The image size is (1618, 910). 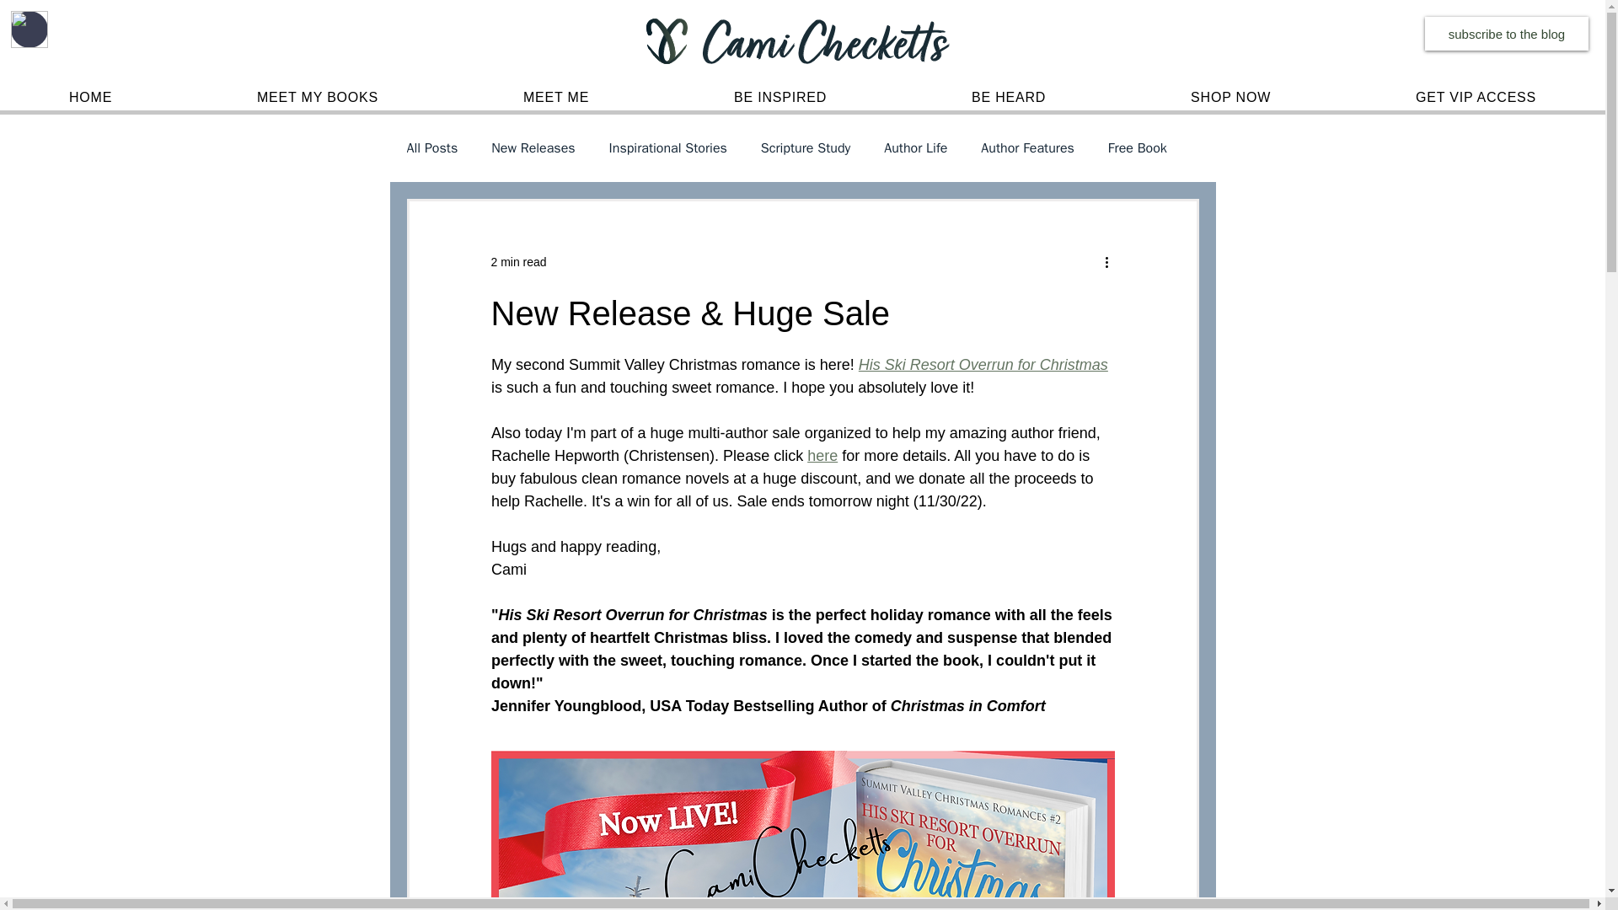 What do you see at coordinates (91, 98) in the screenshot?
I see `HOME` at bounding box center [91, 98].